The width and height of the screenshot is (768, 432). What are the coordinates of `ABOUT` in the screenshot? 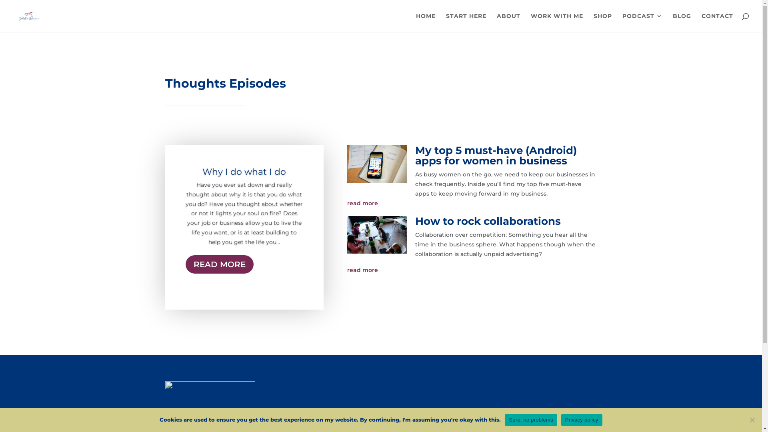 It's located at (509, 22).